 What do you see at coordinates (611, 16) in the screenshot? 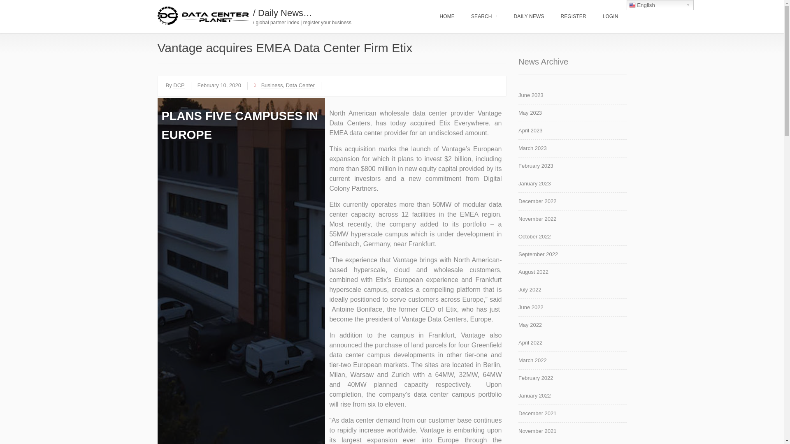
I see `LOGIN` at bounding box center [611, 16].